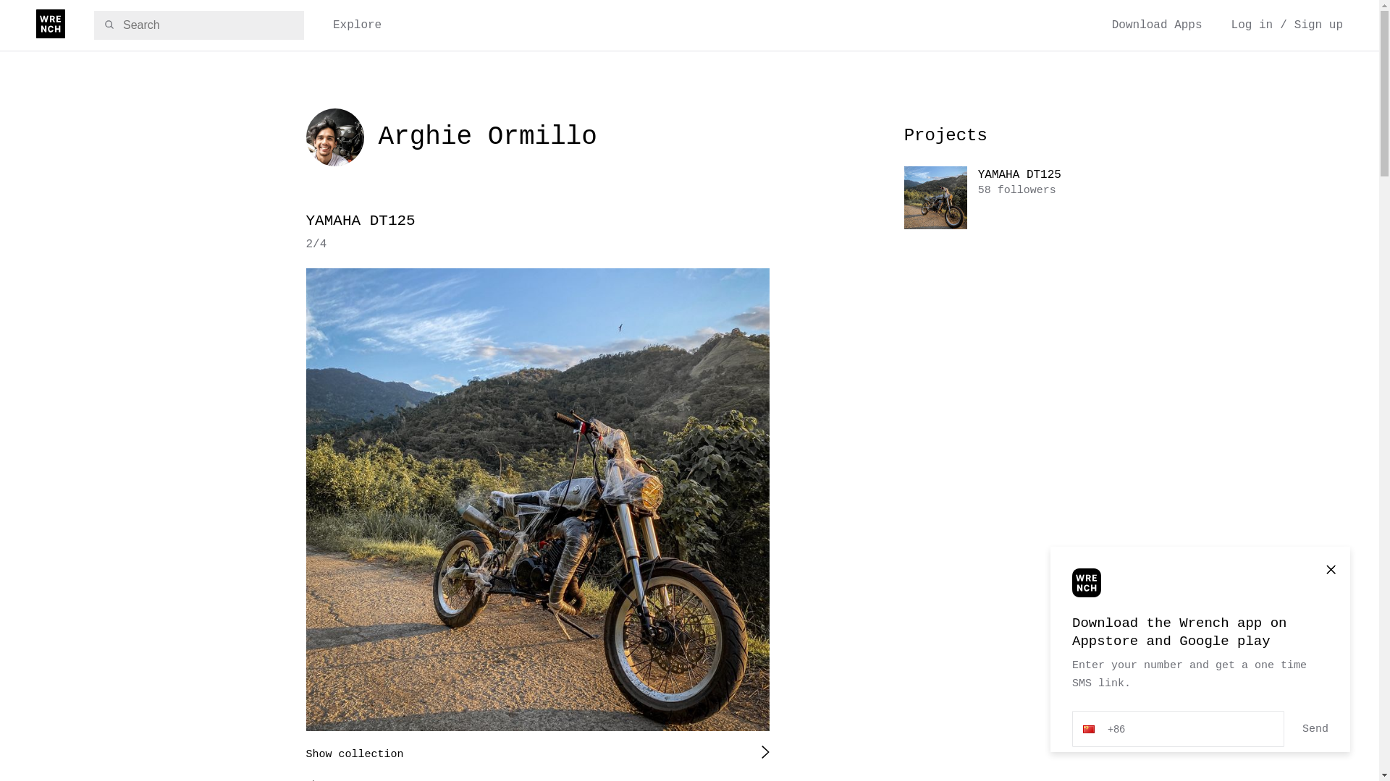 The image size is (1390, 781). What do you see at coordinates (537, 224) in the screenshot?
I see `YAMAHA DT125` at bounding box center [537, 224].